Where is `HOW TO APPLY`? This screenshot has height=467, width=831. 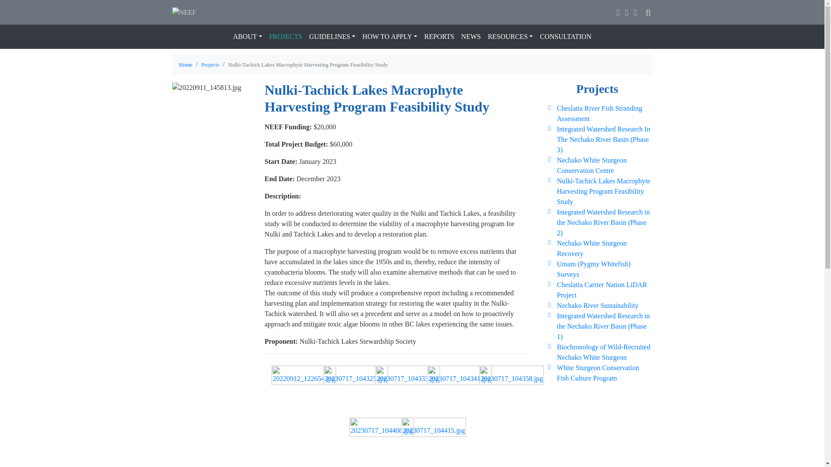
HOW TO APPLY is located at coordinates (390, 36).